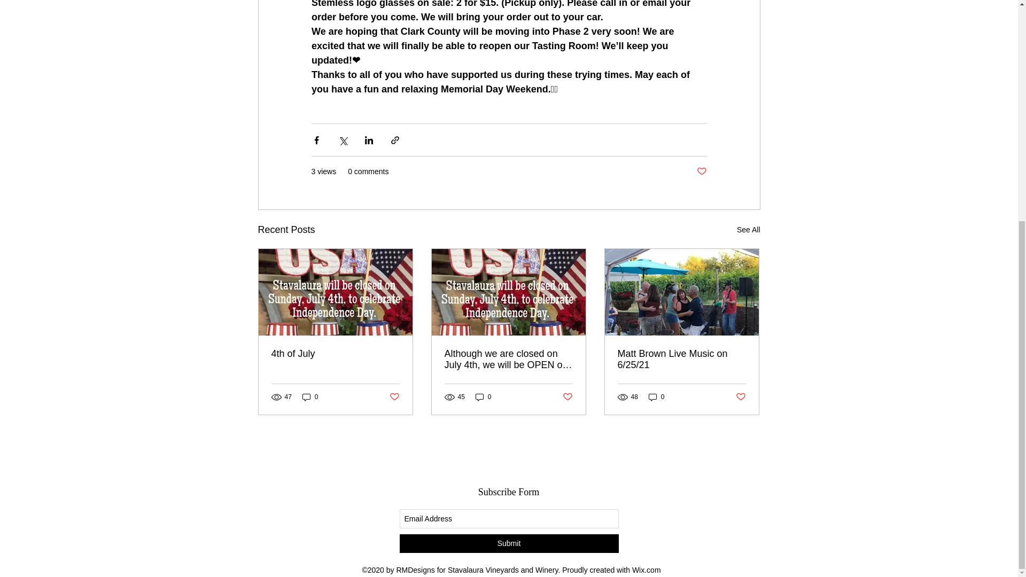 The height and width of the screenshot is (577, 1026). I want to click on Post not marked as liked, so click(701, 171).